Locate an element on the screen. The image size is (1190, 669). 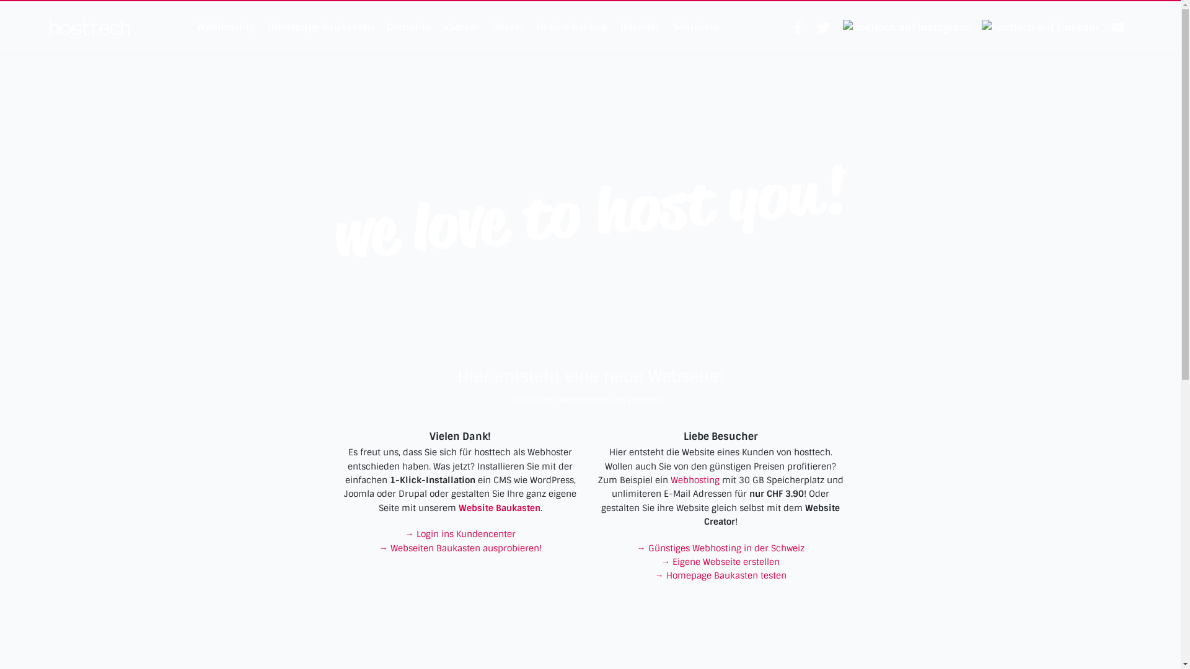
Homepage Baukasten is located at coordinates (320, 27).